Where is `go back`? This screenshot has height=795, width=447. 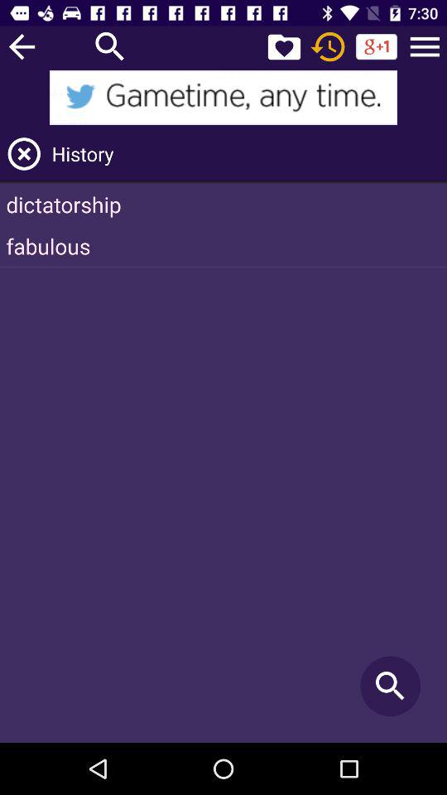 go back is located at coordinates (22, 46).